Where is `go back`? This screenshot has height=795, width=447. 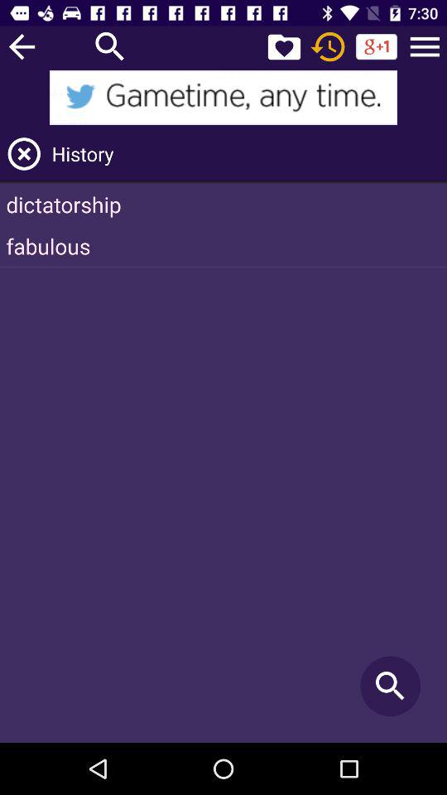 go back is located at coordinates (22, 46).